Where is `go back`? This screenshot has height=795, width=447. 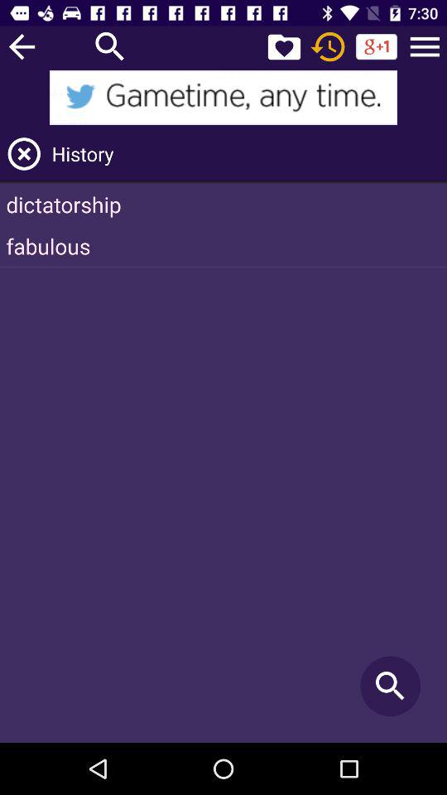 go back is located at coordinates (22, 46).